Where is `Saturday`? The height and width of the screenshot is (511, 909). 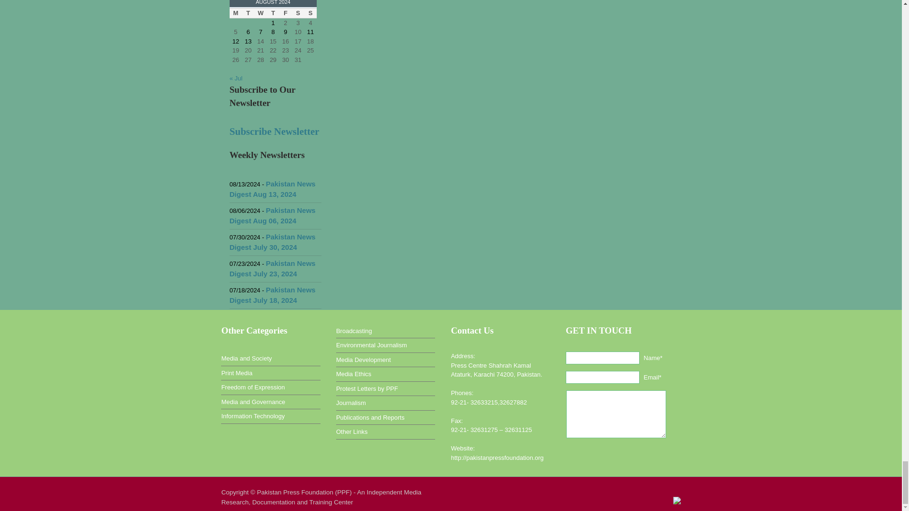 Saturday is located at coordinates (297, 13).